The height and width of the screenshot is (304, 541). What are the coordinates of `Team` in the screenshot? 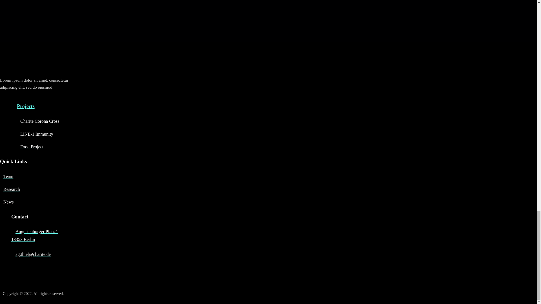 It's located at (34, 235).